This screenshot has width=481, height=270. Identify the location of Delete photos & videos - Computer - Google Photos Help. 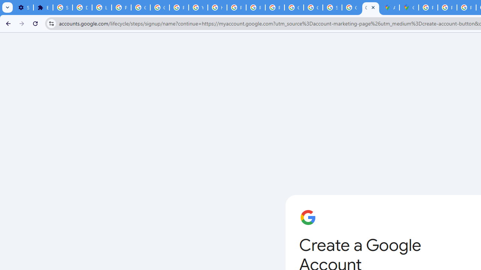
(82, 7).